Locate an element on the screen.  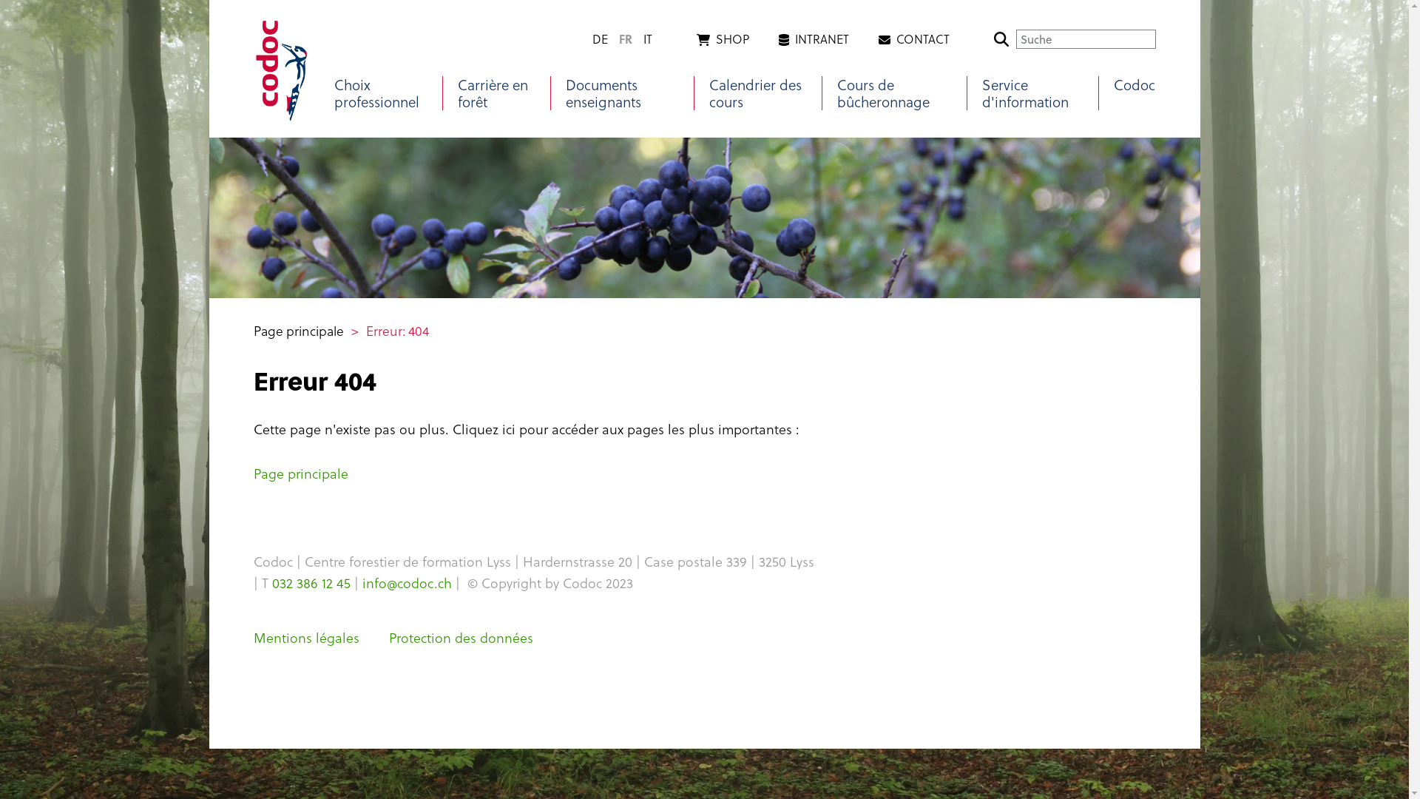
CONTACT is located at coordinates (914, 39).